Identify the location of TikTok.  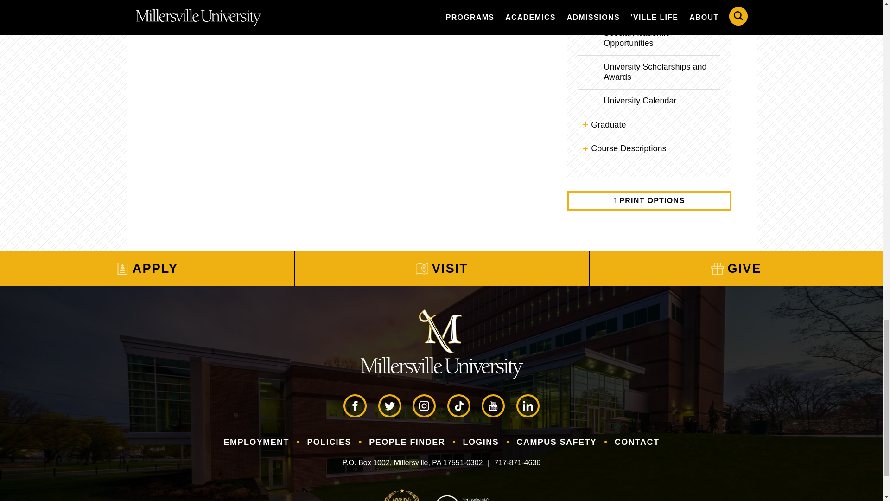
(459, 405).